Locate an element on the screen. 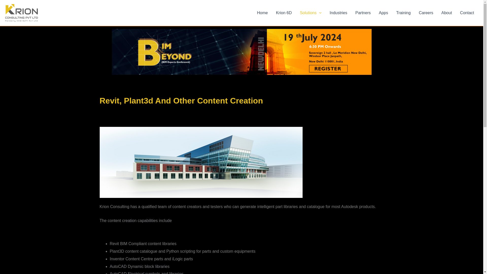 Image resolution: width=487 pixels, height=274 pixels. Careers is located at coordinates (426, 13).